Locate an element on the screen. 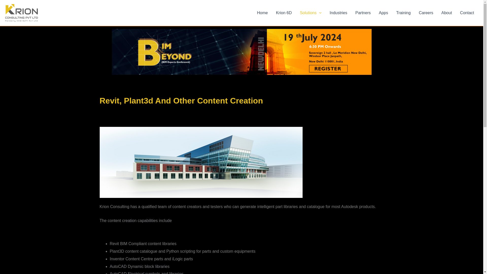 Image resolution: width=487 pixels, height=274 pixels. Careers is located at coordinates (426, 13).